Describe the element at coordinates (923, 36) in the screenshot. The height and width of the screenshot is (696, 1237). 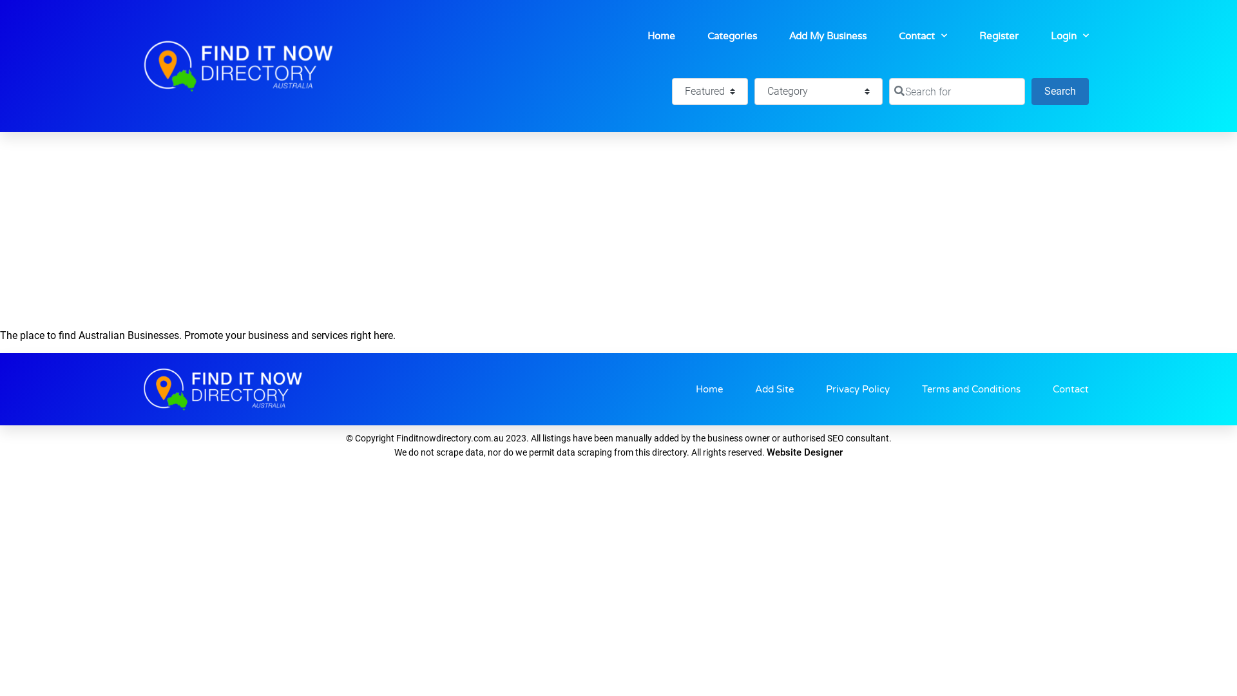
I see `Contact` at that location.